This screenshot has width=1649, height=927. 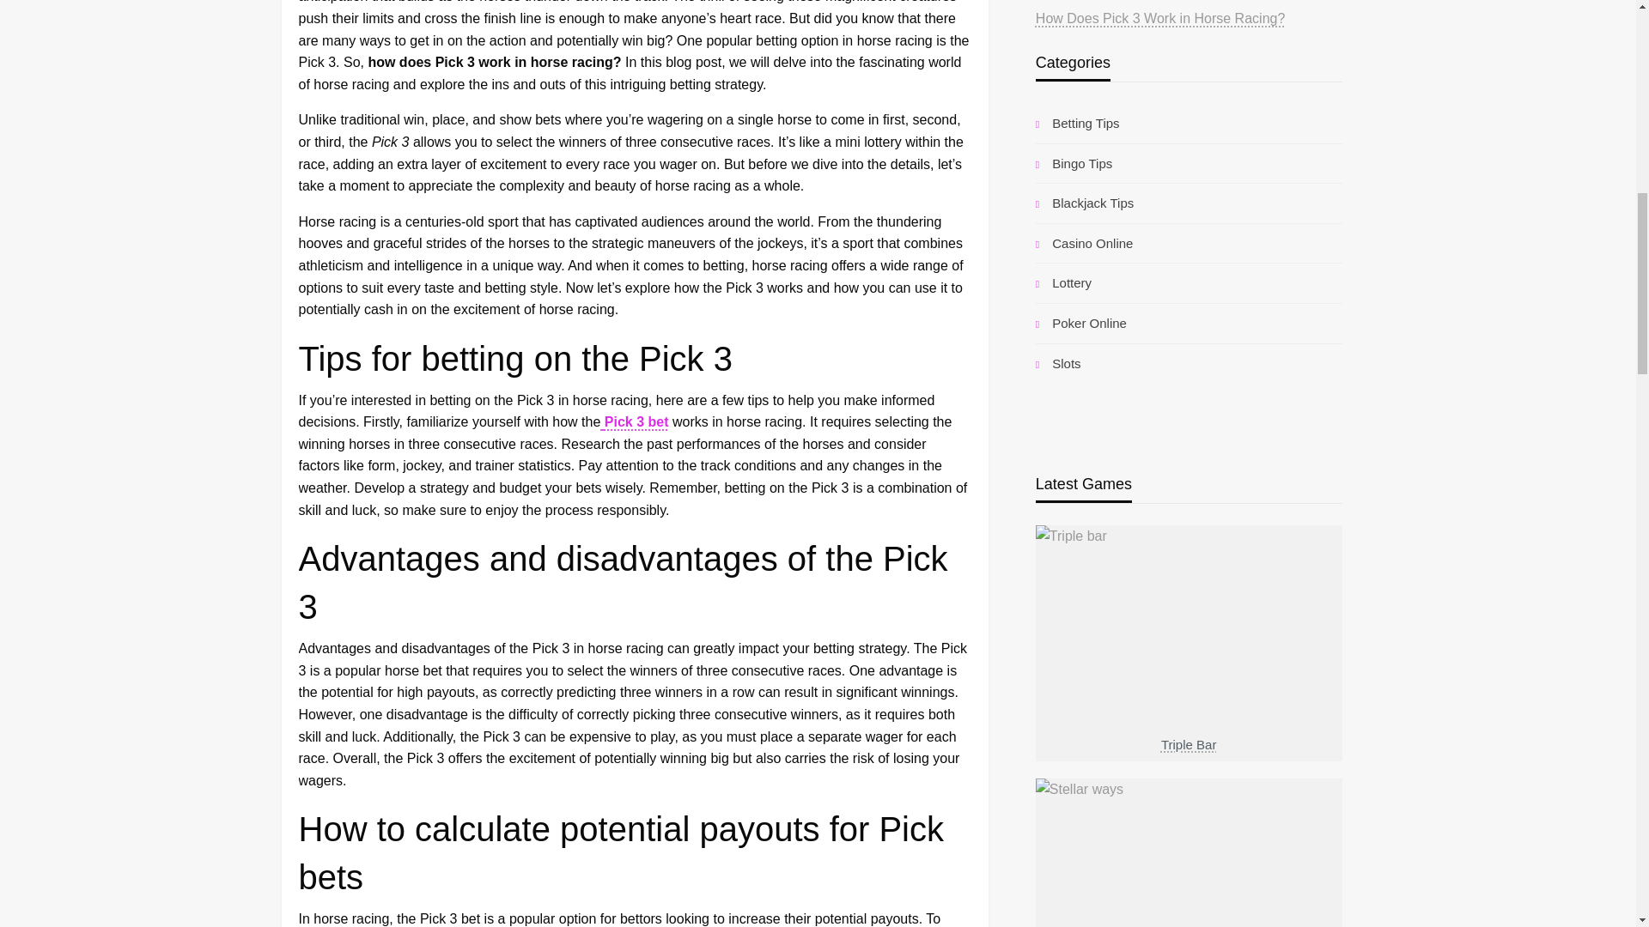 I want to click on Triple bar, so click(x=1189, y=690).